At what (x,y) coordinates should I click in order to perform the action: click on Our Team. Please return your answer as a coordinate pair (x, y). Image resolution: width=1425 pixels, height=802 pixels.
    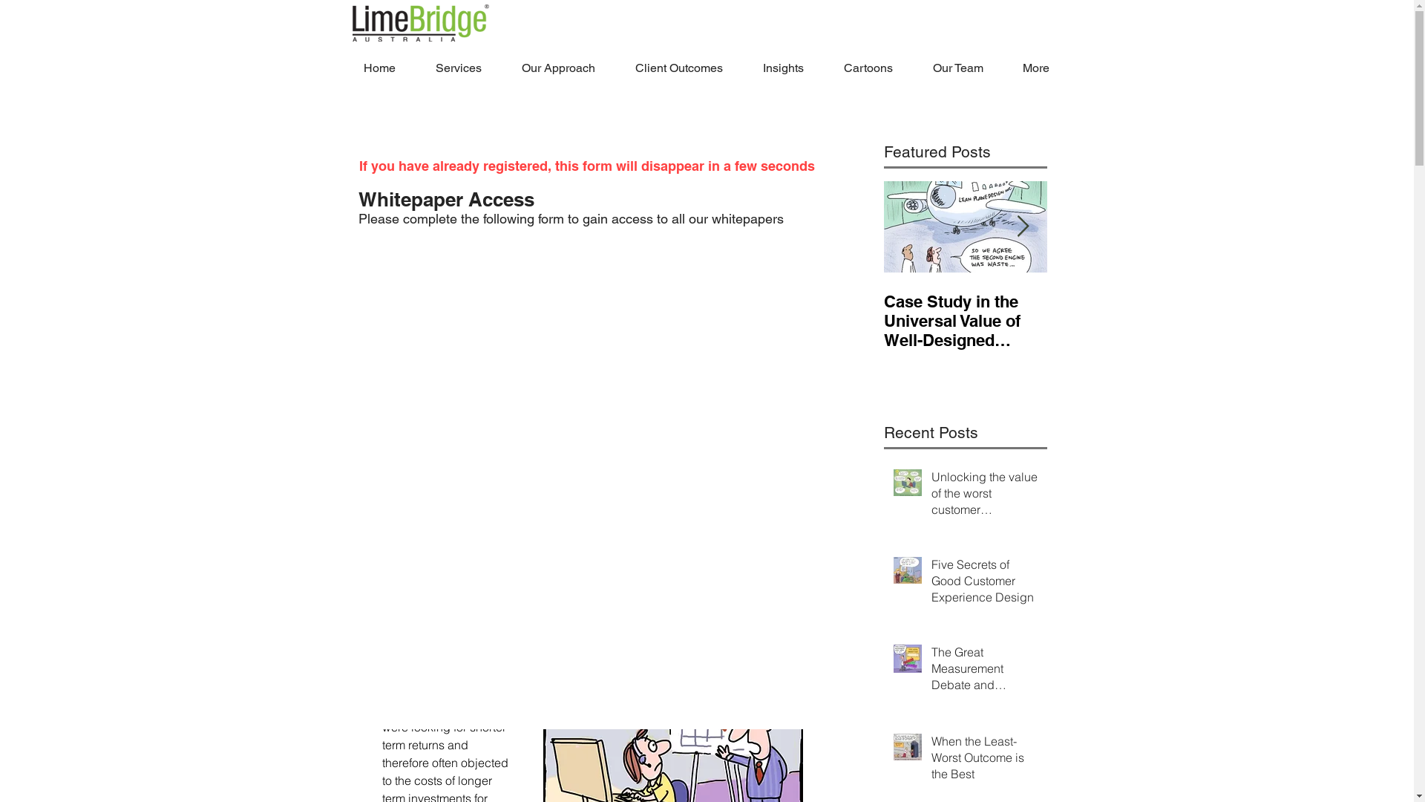
    Looking at the image, I should click on (958, 68).